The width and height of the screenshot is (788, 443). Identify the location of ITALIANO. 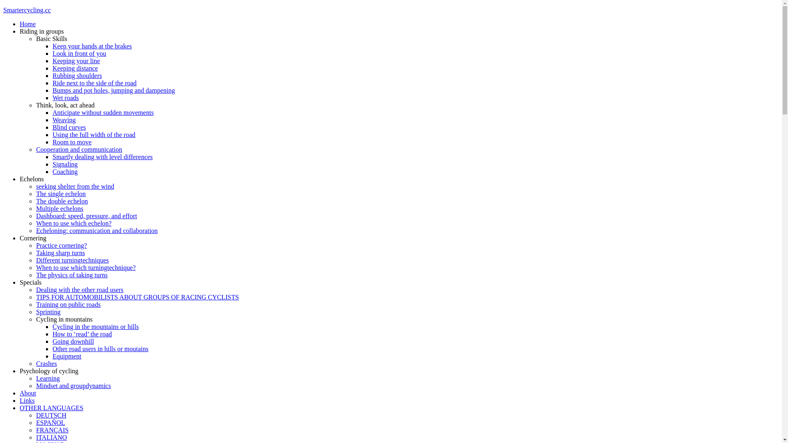
(52, 437).